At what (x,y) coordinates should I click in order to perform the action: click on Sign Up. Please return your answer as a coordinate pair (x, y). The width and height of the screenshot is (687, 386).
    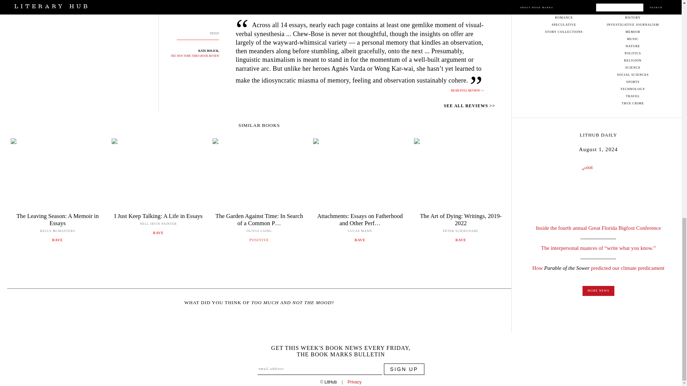
    Looking at the image, I should click on (404, 369).